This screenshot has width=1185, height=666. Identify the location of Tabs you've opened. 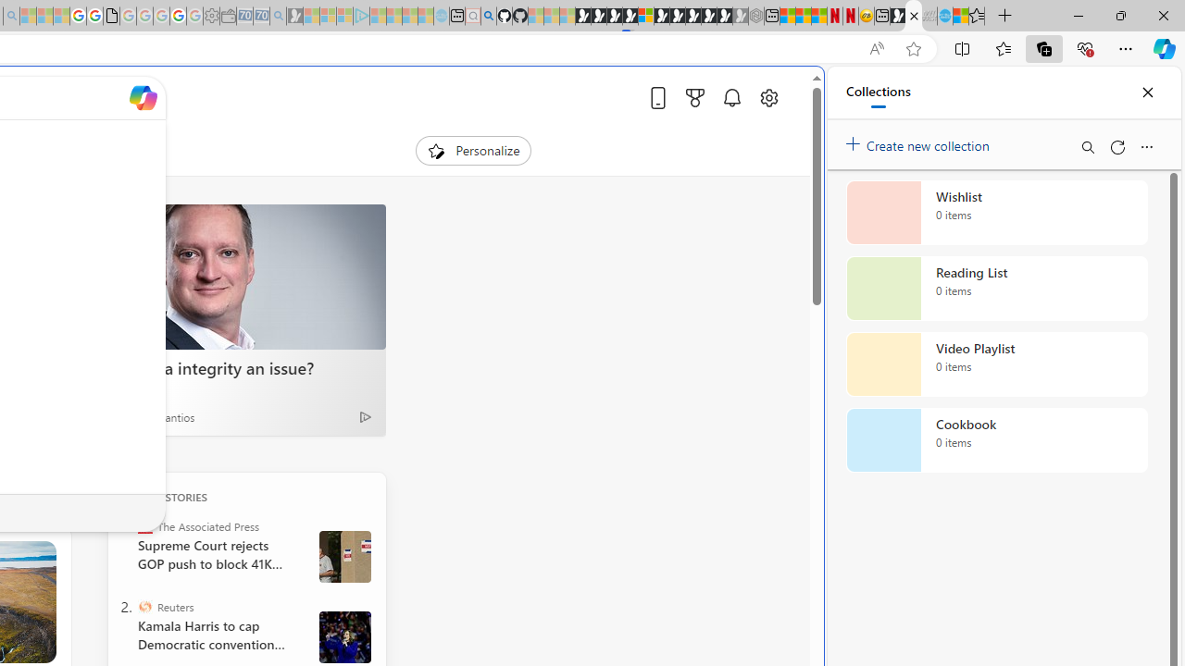
(256, 246).